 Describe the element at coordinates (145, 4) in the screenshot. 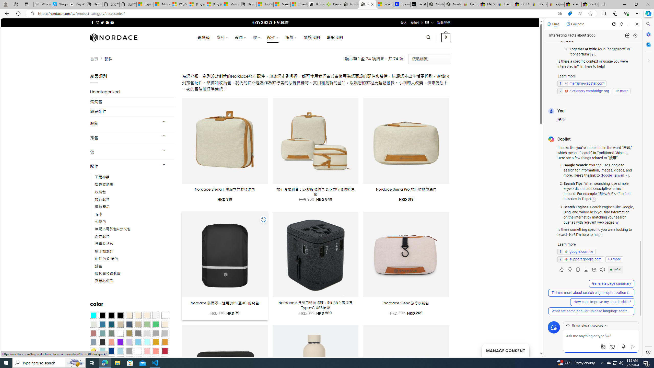

I see `Sign in to your Microsoft account` at that location.